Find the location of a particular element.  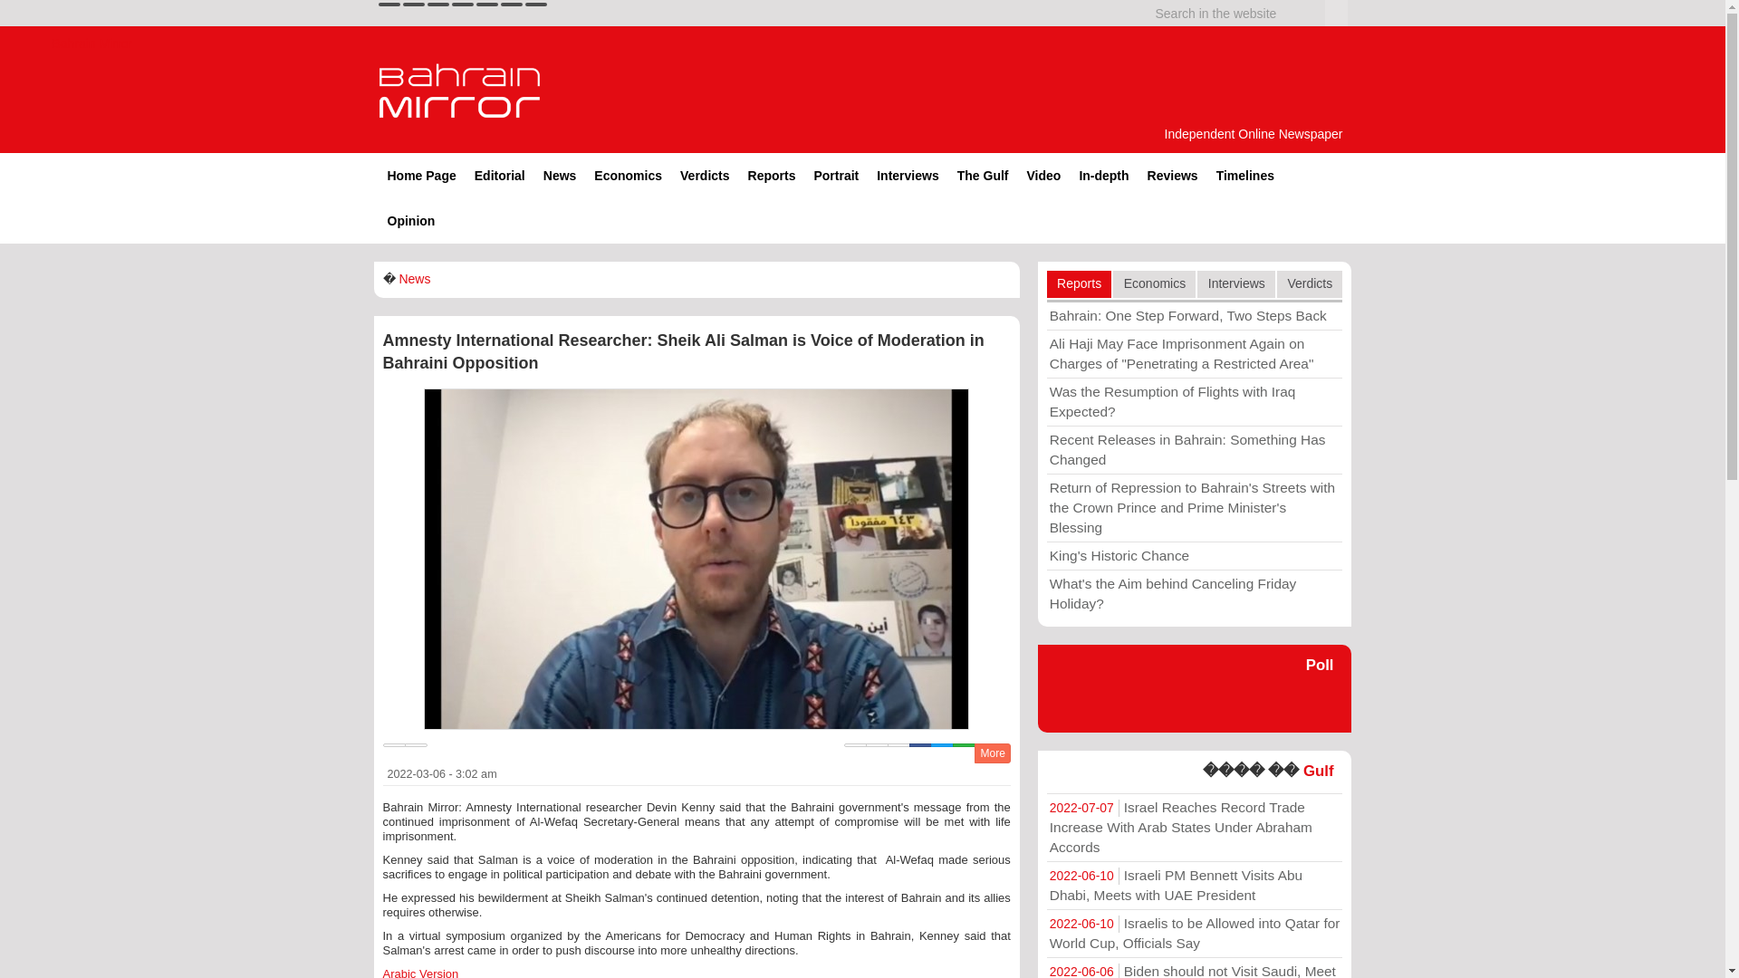

facebook is located at coordinates (413, 4).